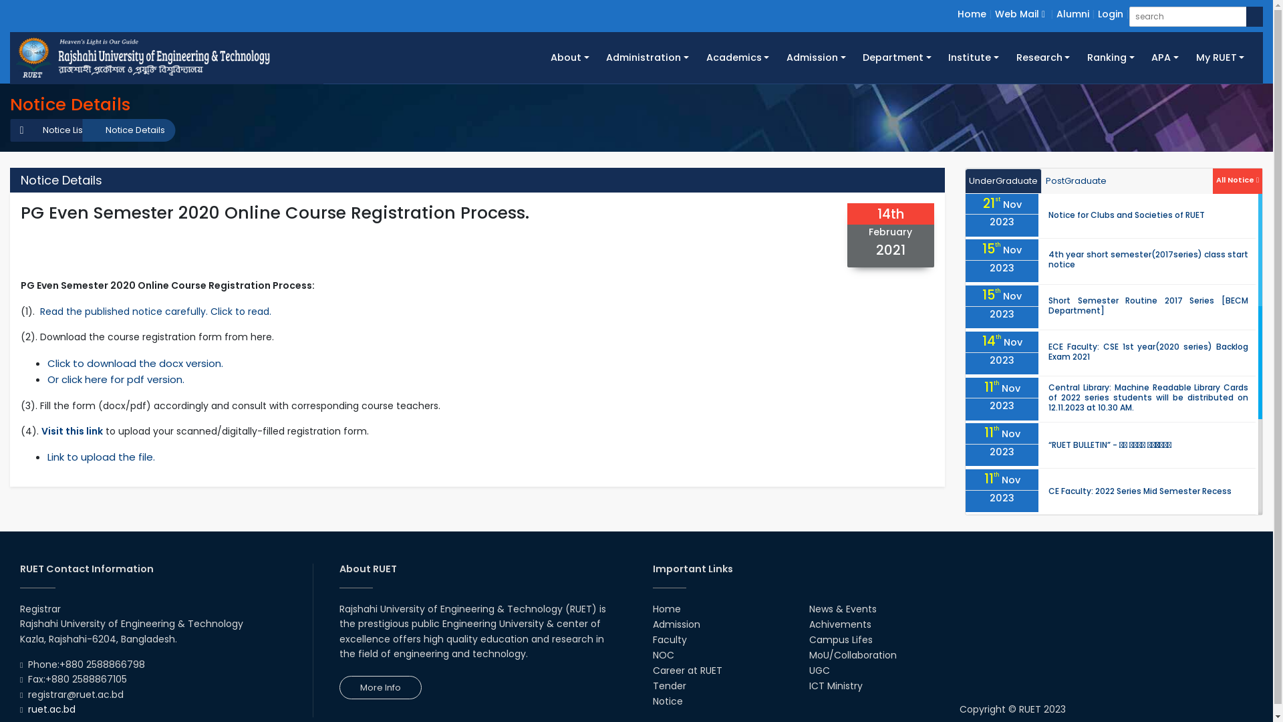  I want to click on Read the published notice carefully. Click to read., so click(156, 312).